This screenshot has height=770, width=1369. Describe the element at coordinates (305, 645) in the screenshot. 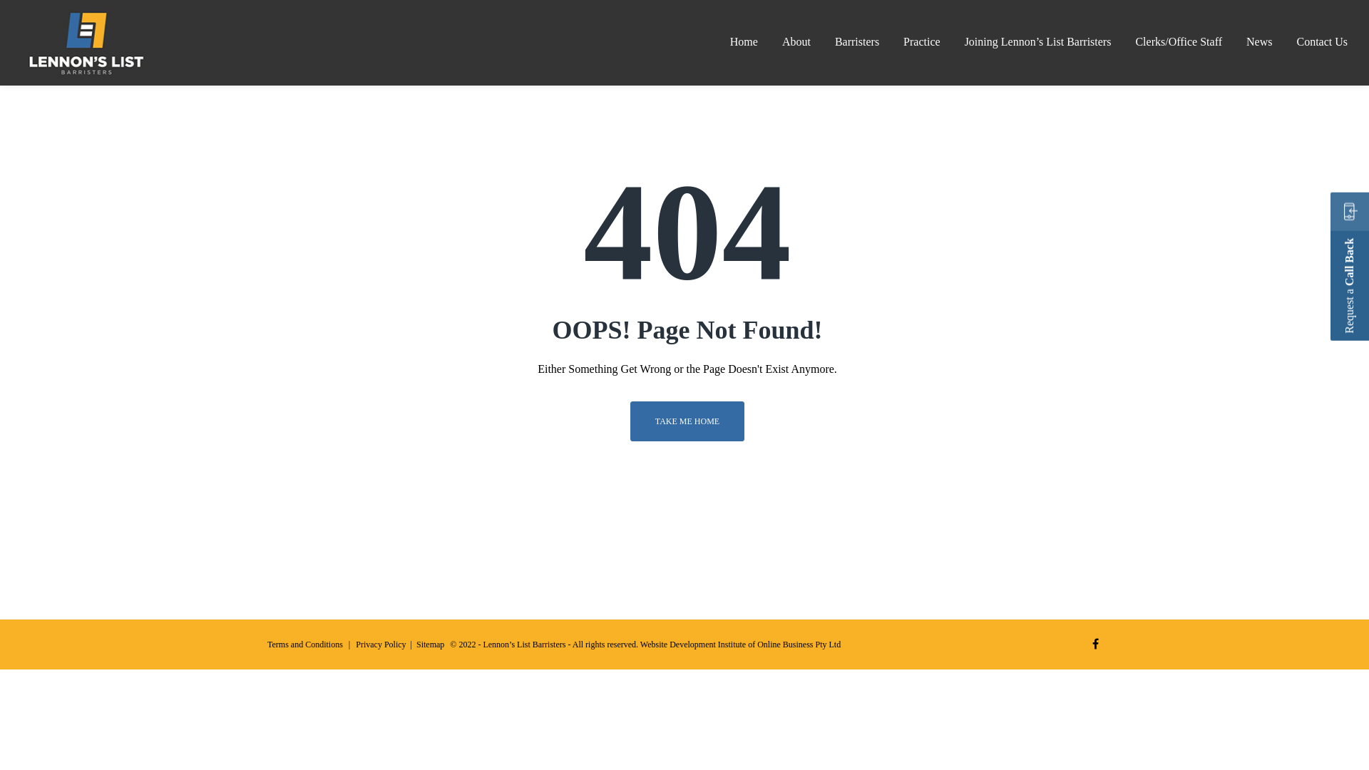

I see `Terms and Conditions` at that location.